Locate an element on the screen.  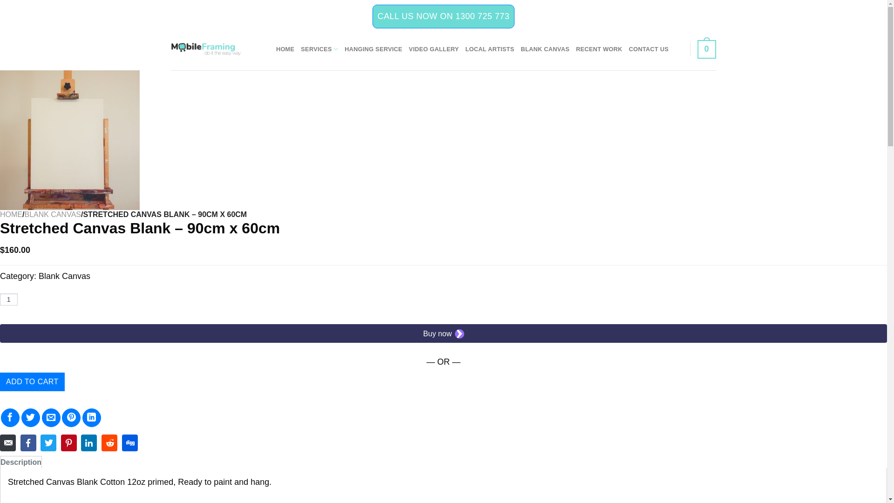
HOME is located at coordinates (285, 49).